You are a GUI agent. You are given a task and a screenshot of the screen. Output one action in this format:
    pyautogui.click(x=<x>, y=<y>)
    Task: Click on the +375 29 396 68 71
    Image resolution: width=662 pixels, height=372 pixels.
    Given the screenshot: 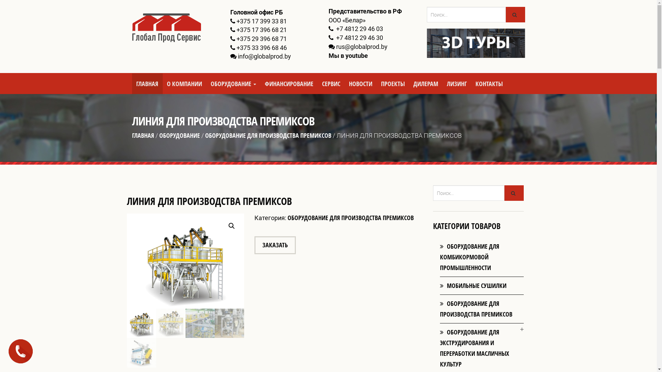 What is the action you would take?
    pyautogui.click(x=262, y=39)
    